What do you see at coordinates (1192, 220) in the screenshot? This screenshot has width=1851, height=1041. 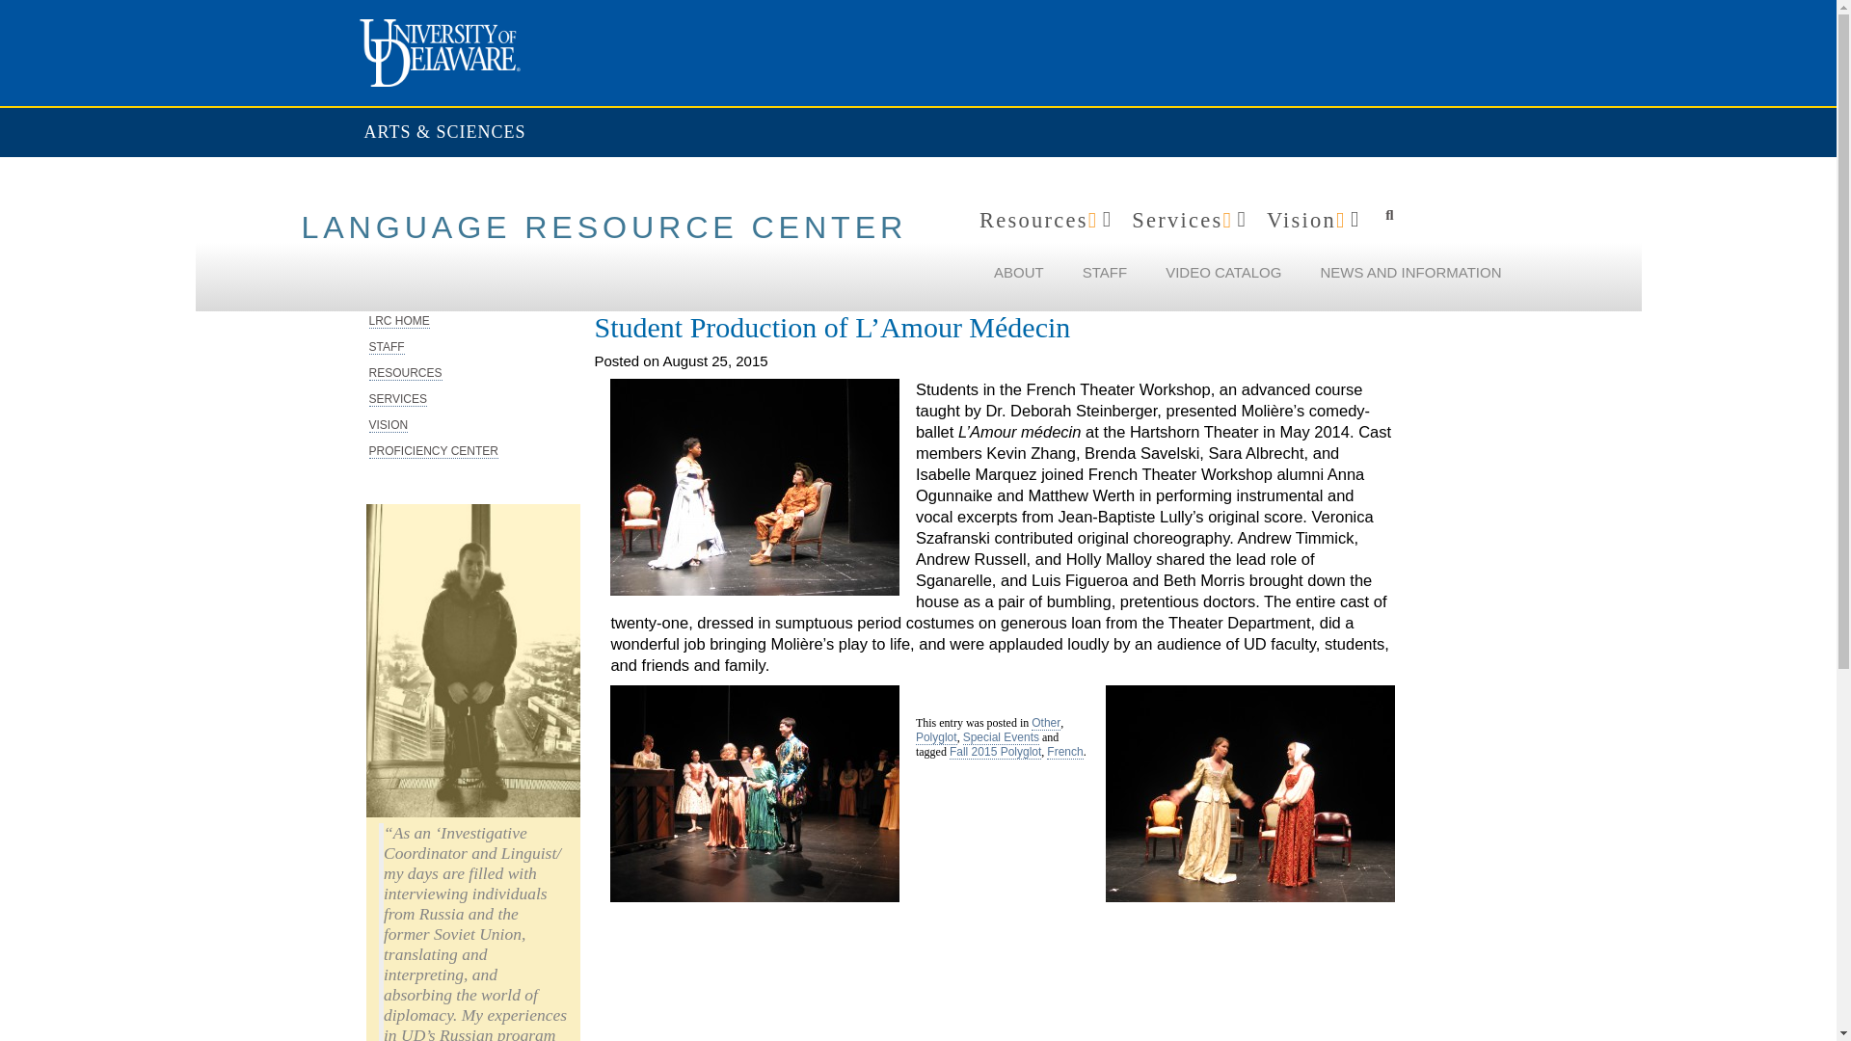 I see `Services` at bounding box center [1192, 220].